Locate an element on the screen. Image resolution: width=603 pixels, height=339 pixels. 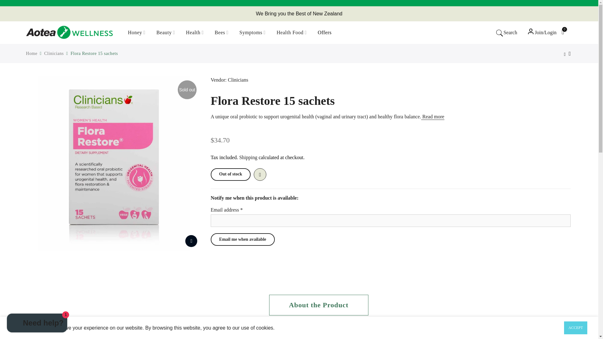
Symptoms is located at coordinates (252, 33).